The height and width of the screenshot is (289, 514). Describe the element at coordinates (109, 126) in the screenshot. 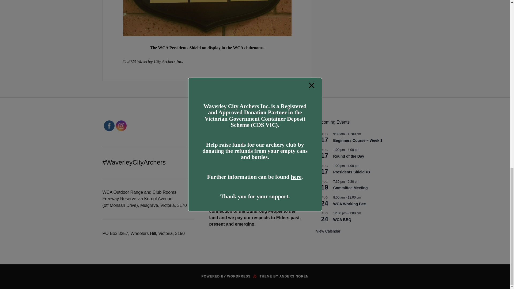

I see `Facebook` at that location.